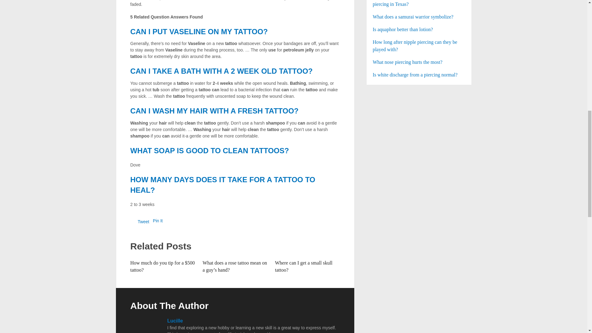 This screenshot has height=333, width=592. What do you see at coordinates (175, 321) in the screenshot?
I see `Lucille` at bounding box center [175, 321].